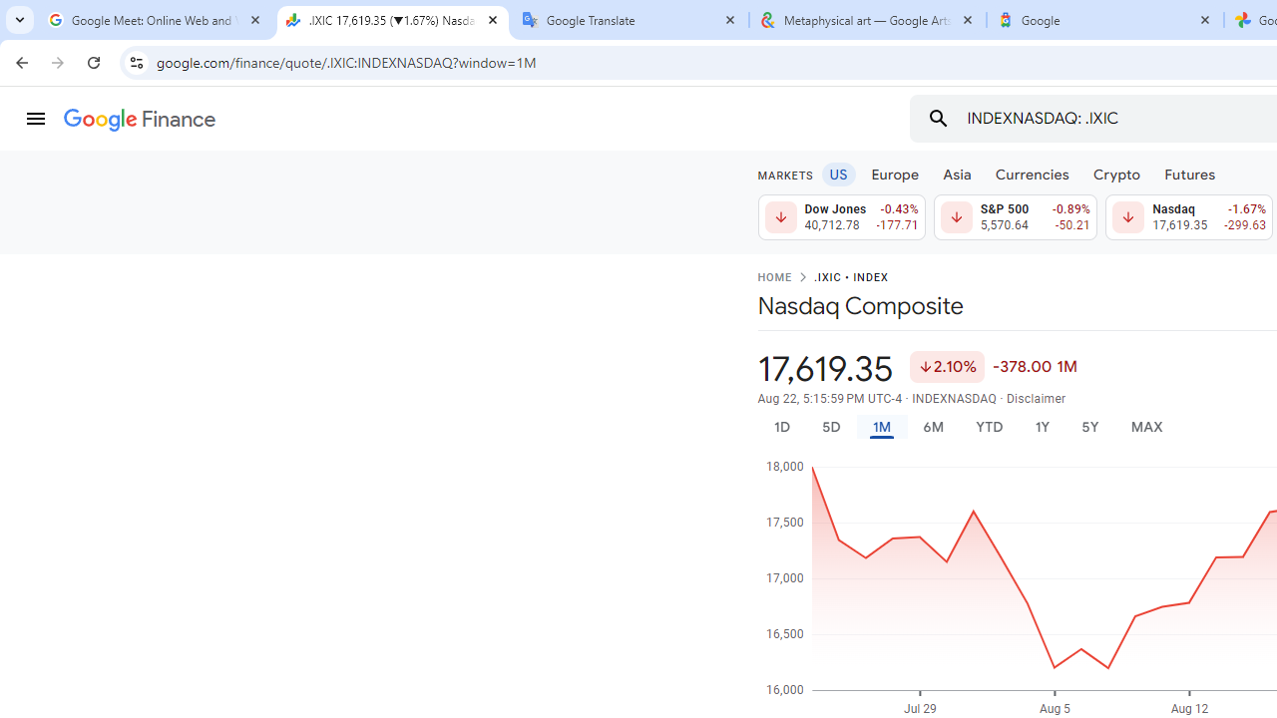 The width and height of the screenshot is (1277, 718). Describe the element at coordinates (1015, 217) in the screenshot. I see `S&P 500 5,570.64 Down by 0.89% -50.21` at that location.